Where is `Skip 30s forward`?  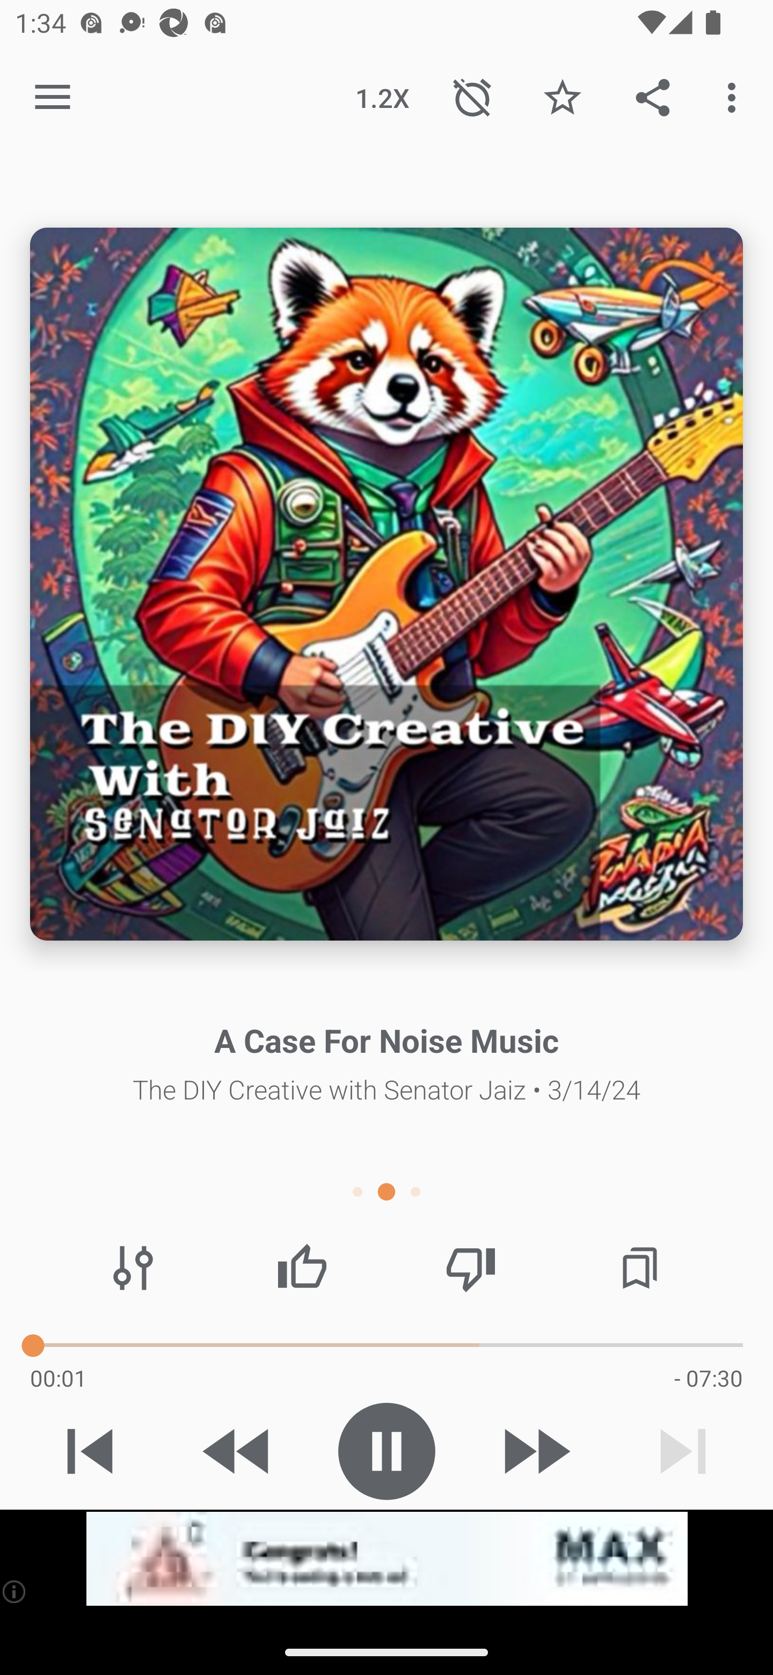
Skip 30s forward is located at coordinates (535, 1451).